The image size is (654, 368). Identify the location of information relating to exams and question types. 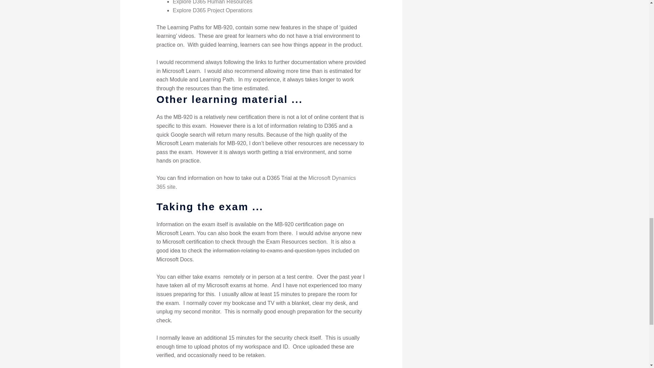
(271, 250).